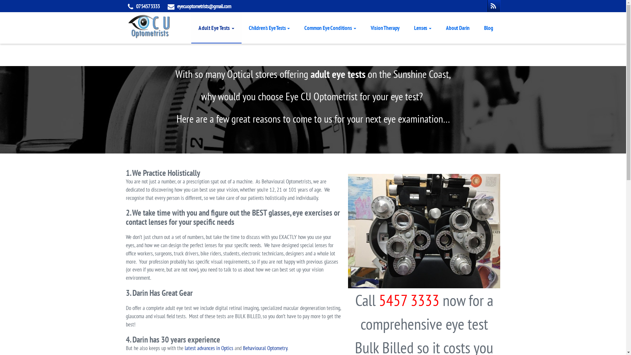 The height and width of the screenshot is (355, 631). Describe the element at coordinates (149, 25) in the screenshot. I see `Eye CU Optometrist` at that location.